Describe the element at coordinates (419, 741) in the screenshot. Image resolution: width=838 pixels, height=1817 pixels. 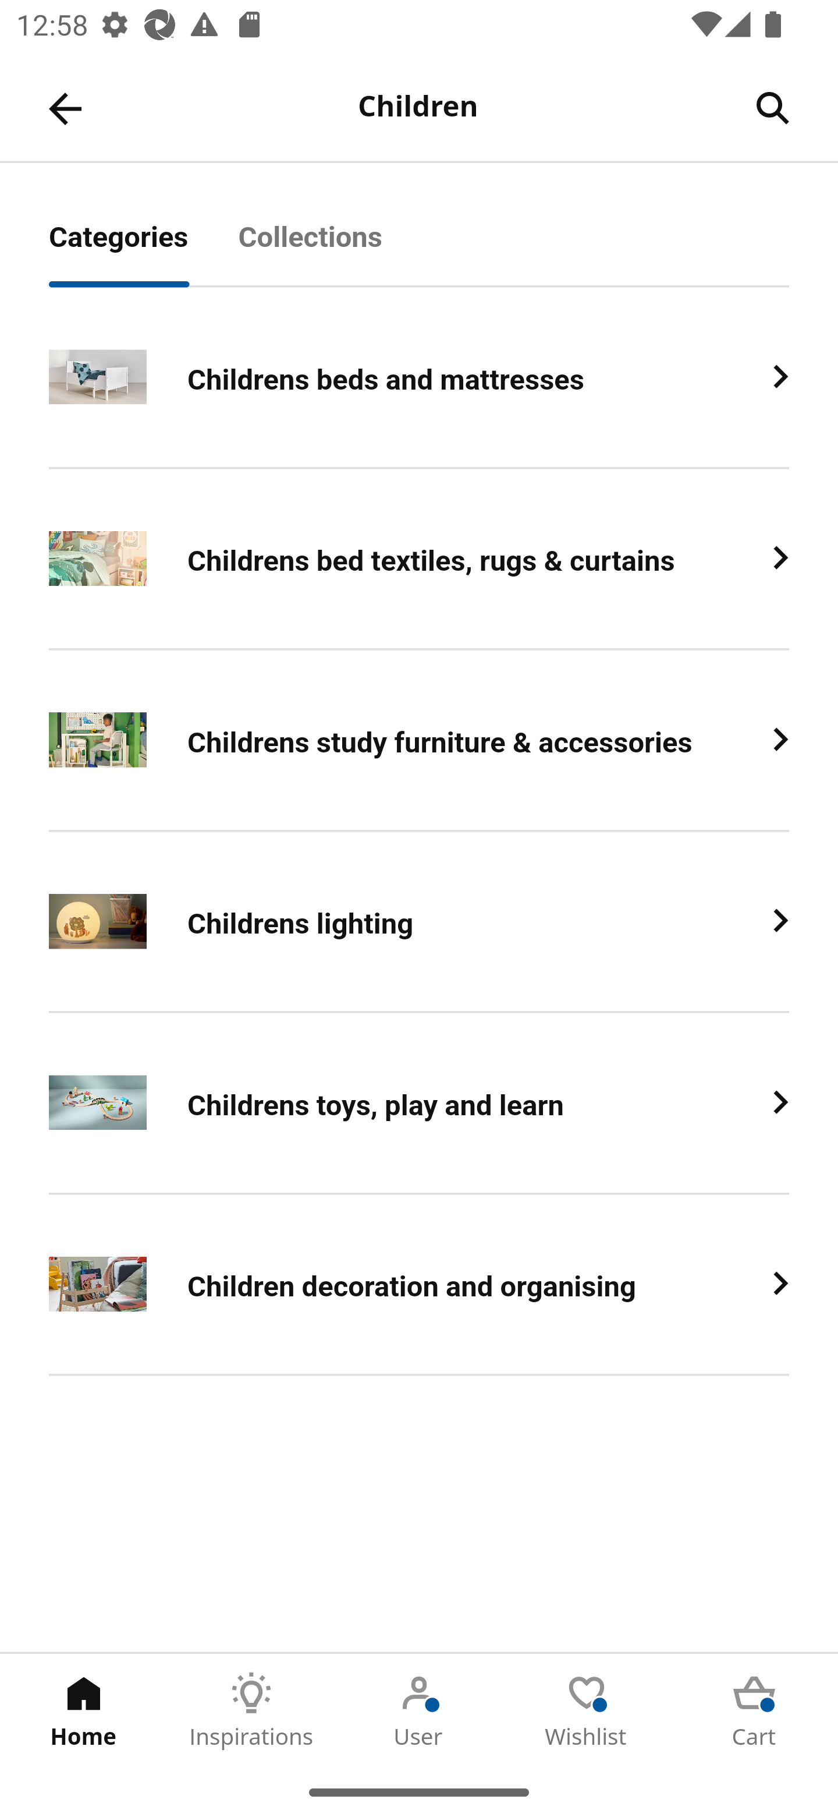
I see `Childrens study furniture & accessories` at that location.